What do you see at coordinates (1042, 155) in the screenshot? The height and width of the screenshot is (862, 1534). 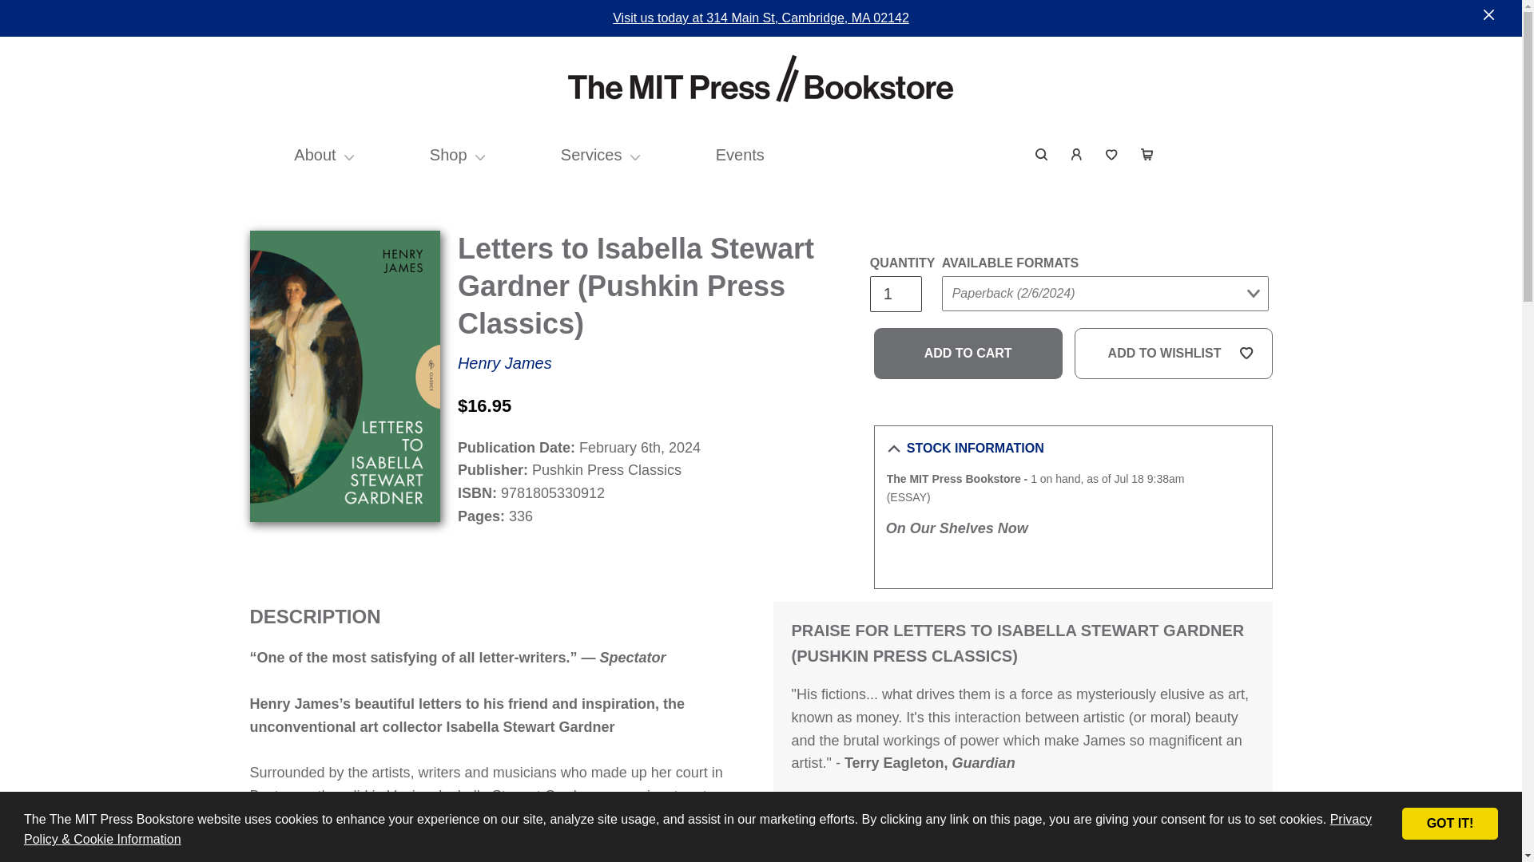 I see `Search` at bounding box center [1042, 155].